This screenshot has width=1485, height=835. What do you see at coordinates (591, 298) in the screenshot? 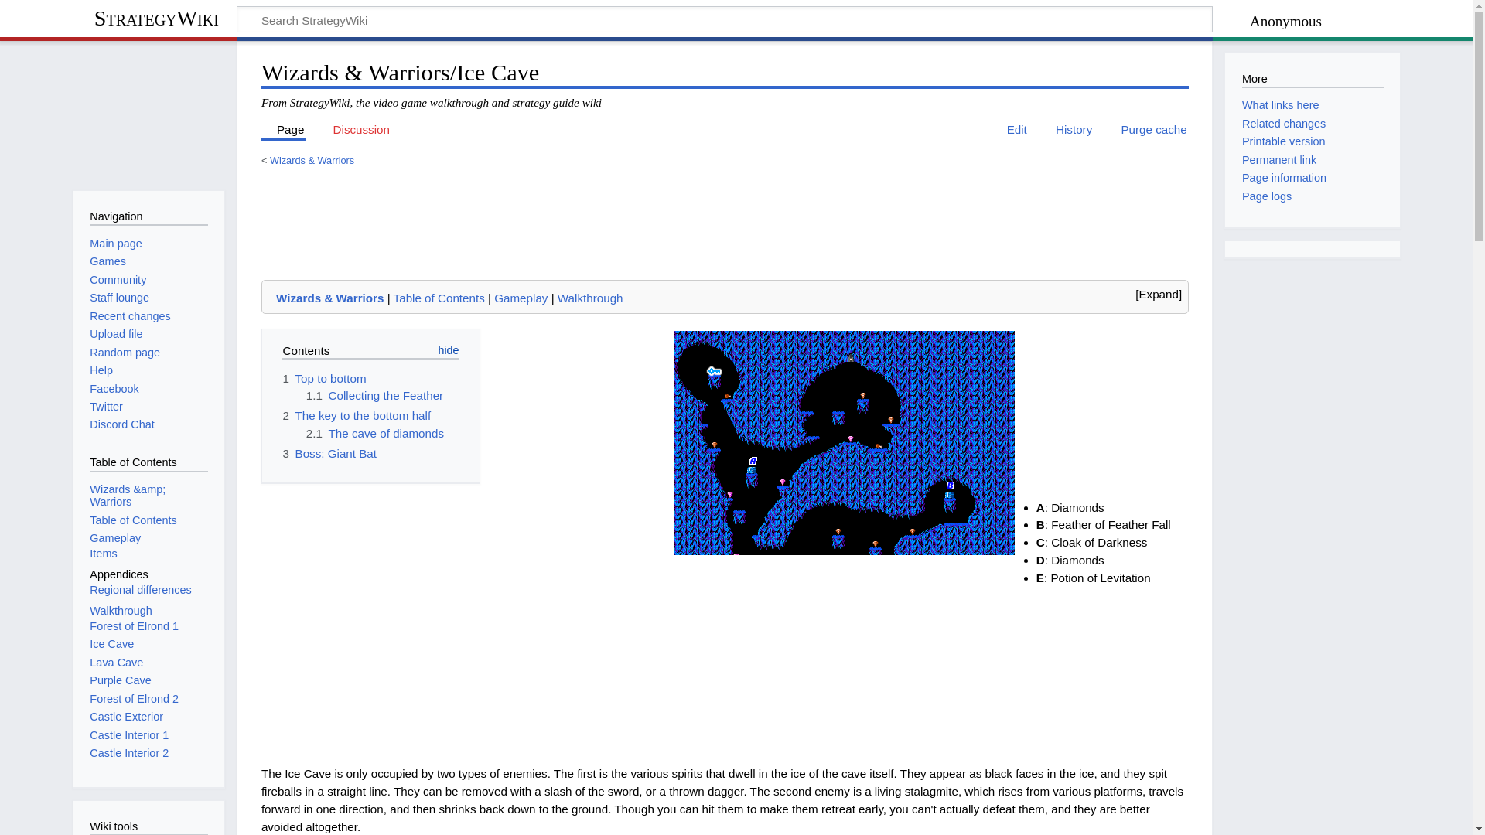
I see `Walkthrough` at bounding box center [591, 298].